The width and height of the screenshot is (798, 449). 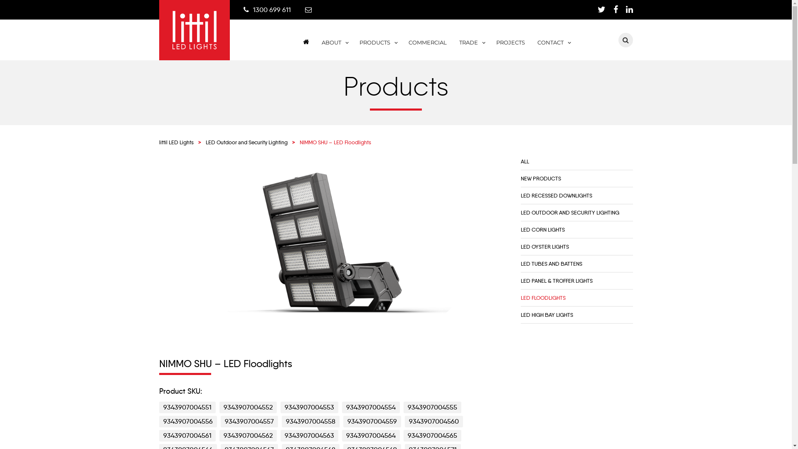 I want to click on LED RECESSED DOWNLIGHTS, so click(x=556, y=195).